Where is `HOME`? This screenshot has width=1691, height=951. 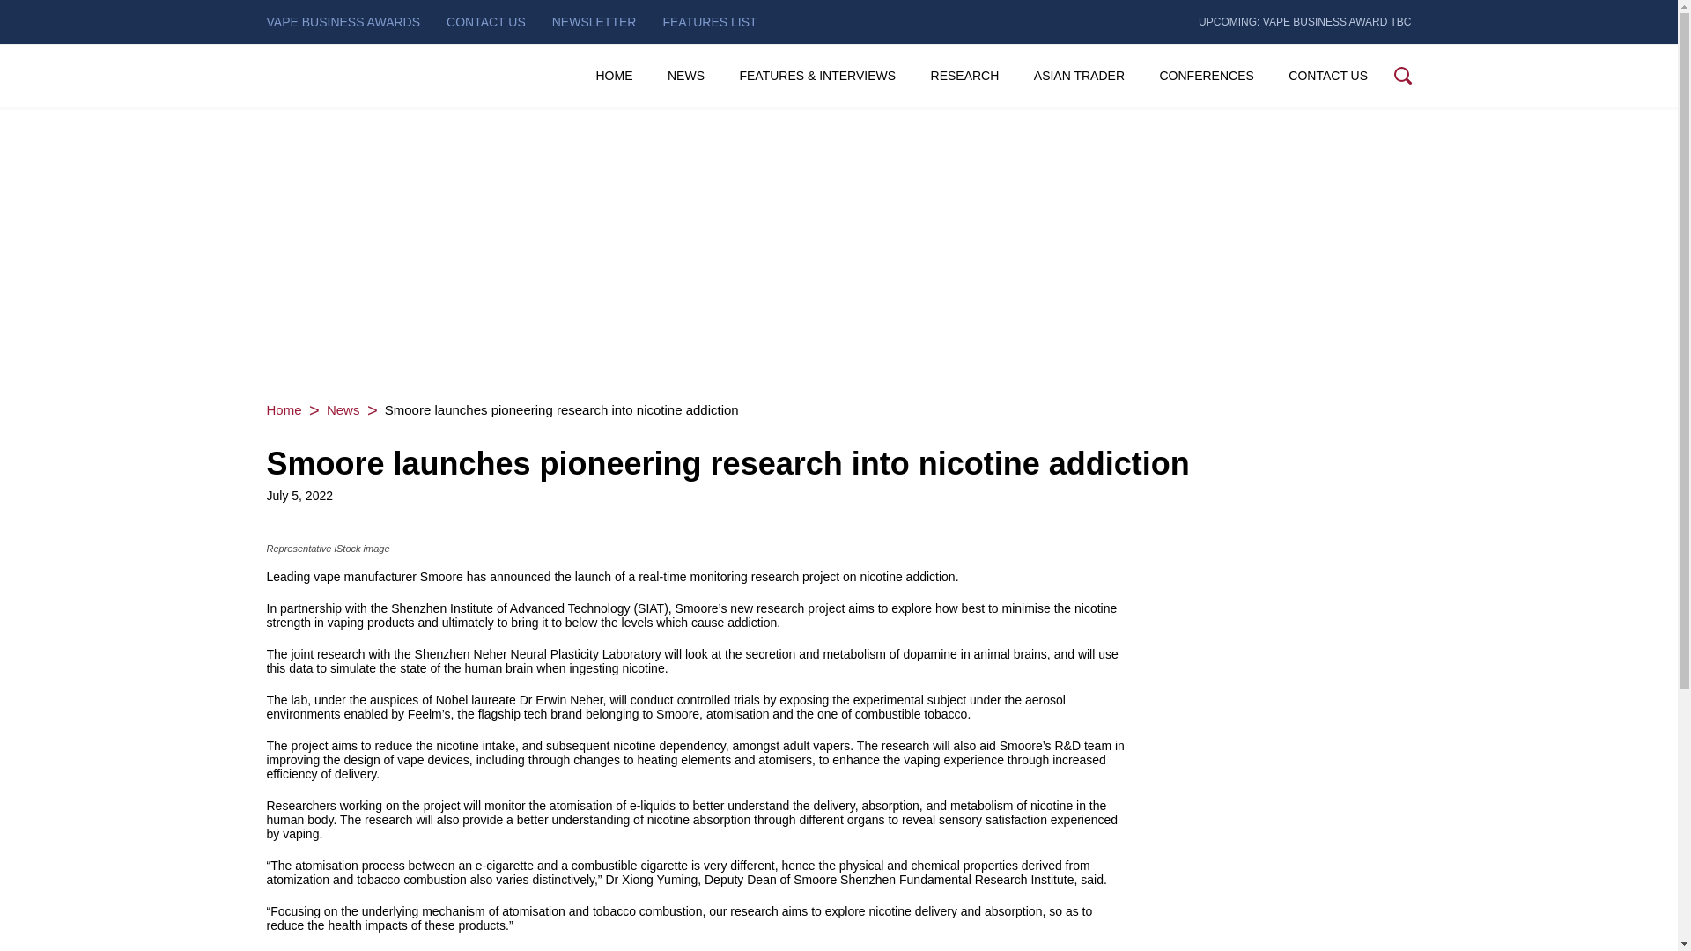
HOME is located at coordinates (613, 76).